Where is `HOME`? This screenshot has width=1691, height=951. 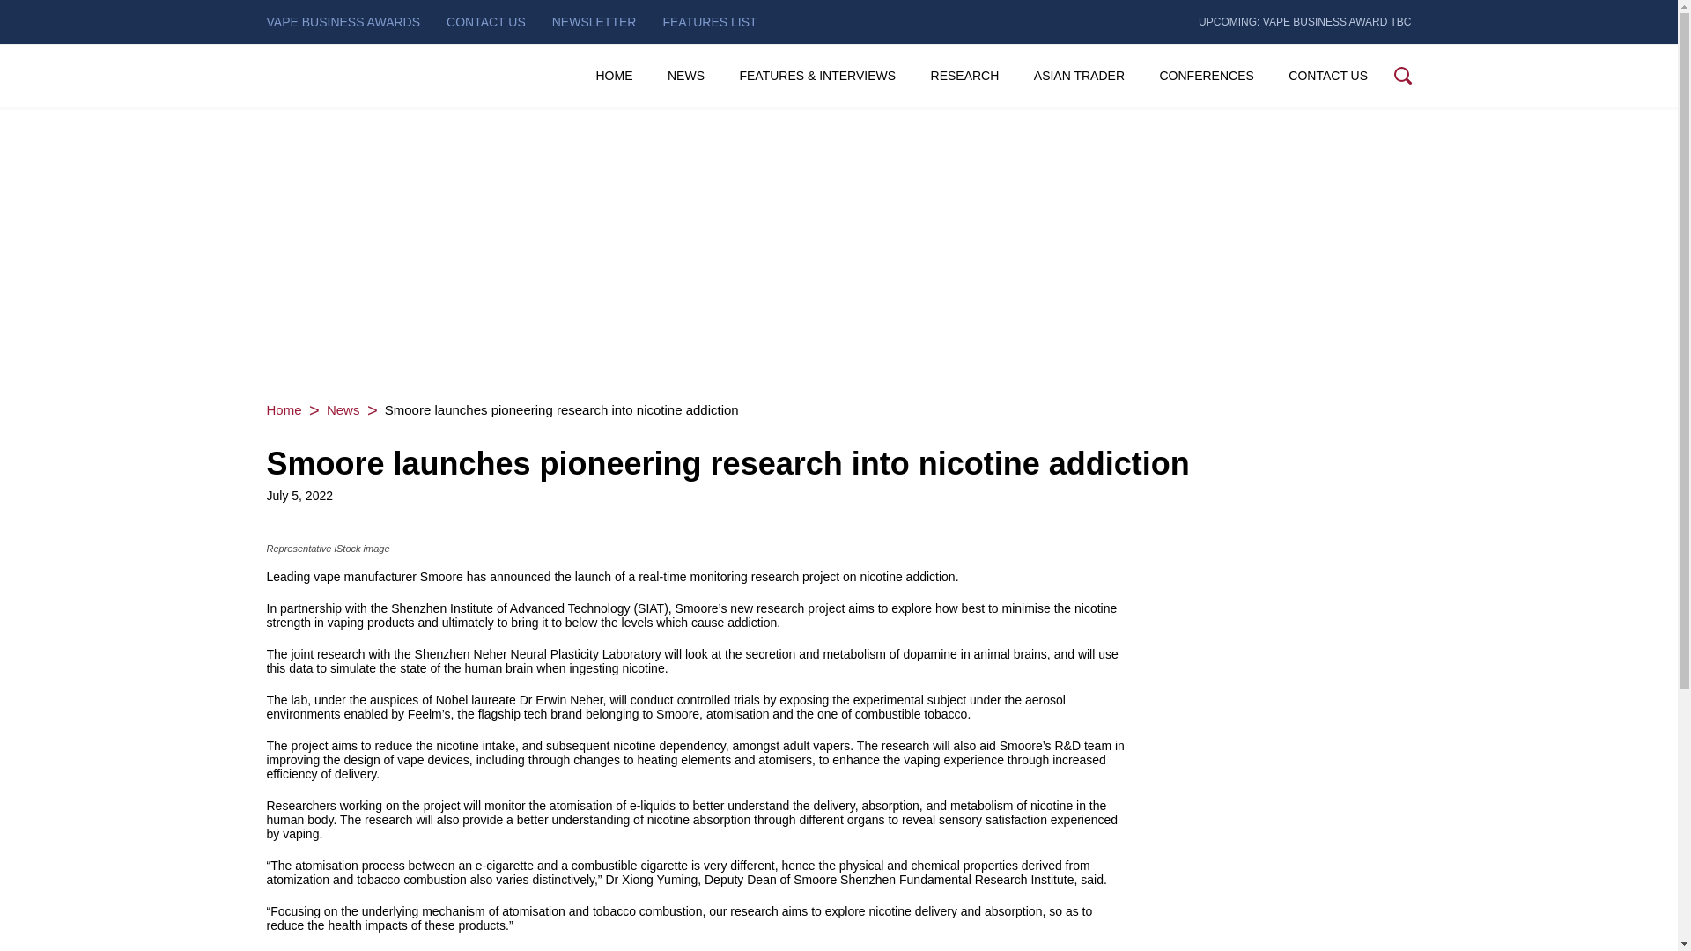
HOME is located at coordinates (613, 76).